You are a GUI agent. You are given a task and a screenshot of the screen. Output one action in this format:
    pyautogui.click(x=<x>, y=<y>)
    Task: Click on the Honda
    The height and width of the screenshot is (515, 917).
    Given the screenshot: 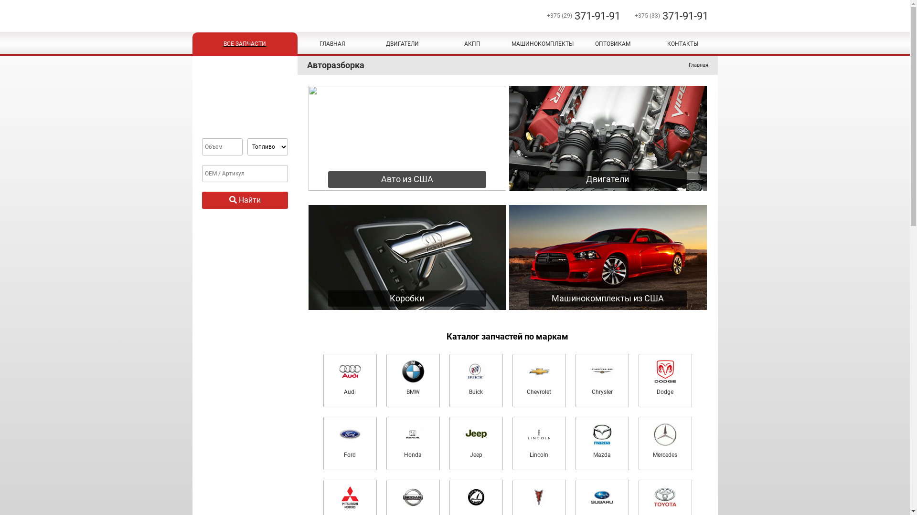 What is the action you would take?
    pyautogui.click(x=413, y=443)
    